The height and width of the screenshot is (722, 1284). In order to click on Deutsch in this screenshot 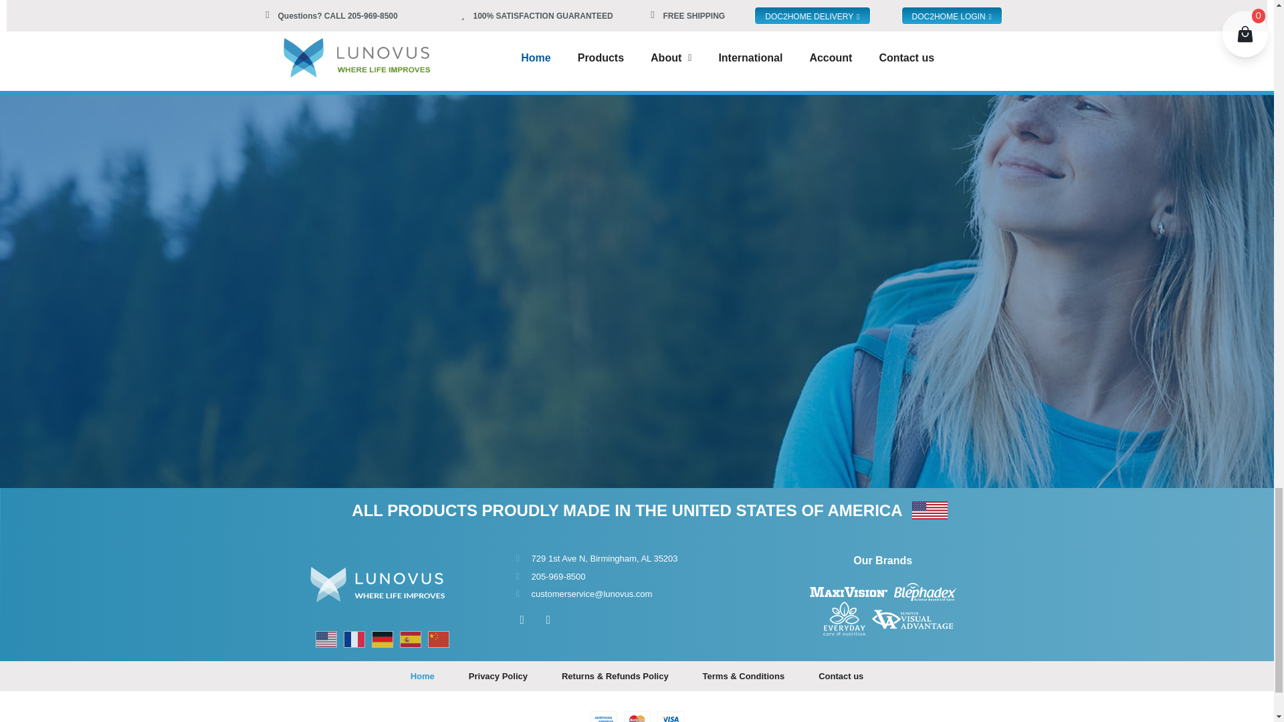, I will do `click(385, 638)`.